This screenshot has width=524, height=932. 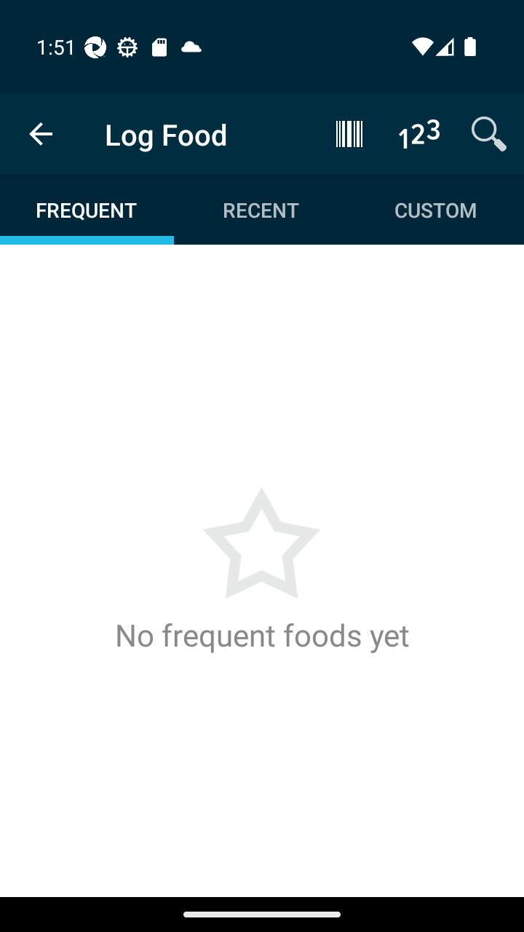 I want to click on Search database, so click(x=489, y=133).